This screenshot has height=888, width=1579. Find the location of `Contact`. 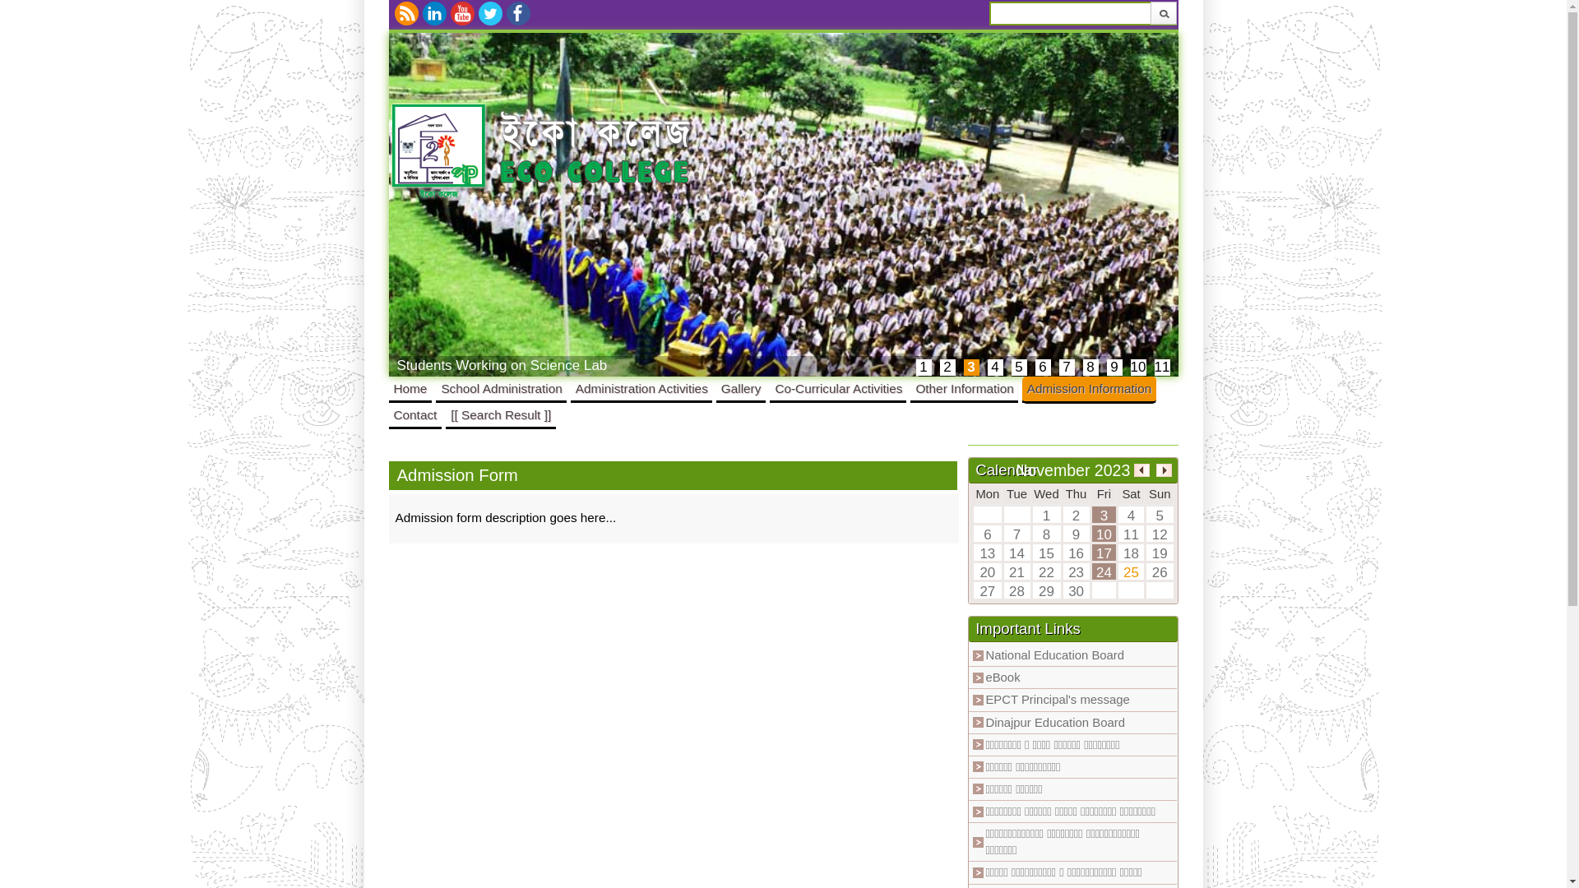

Contact is located at coordinates (414, 414).